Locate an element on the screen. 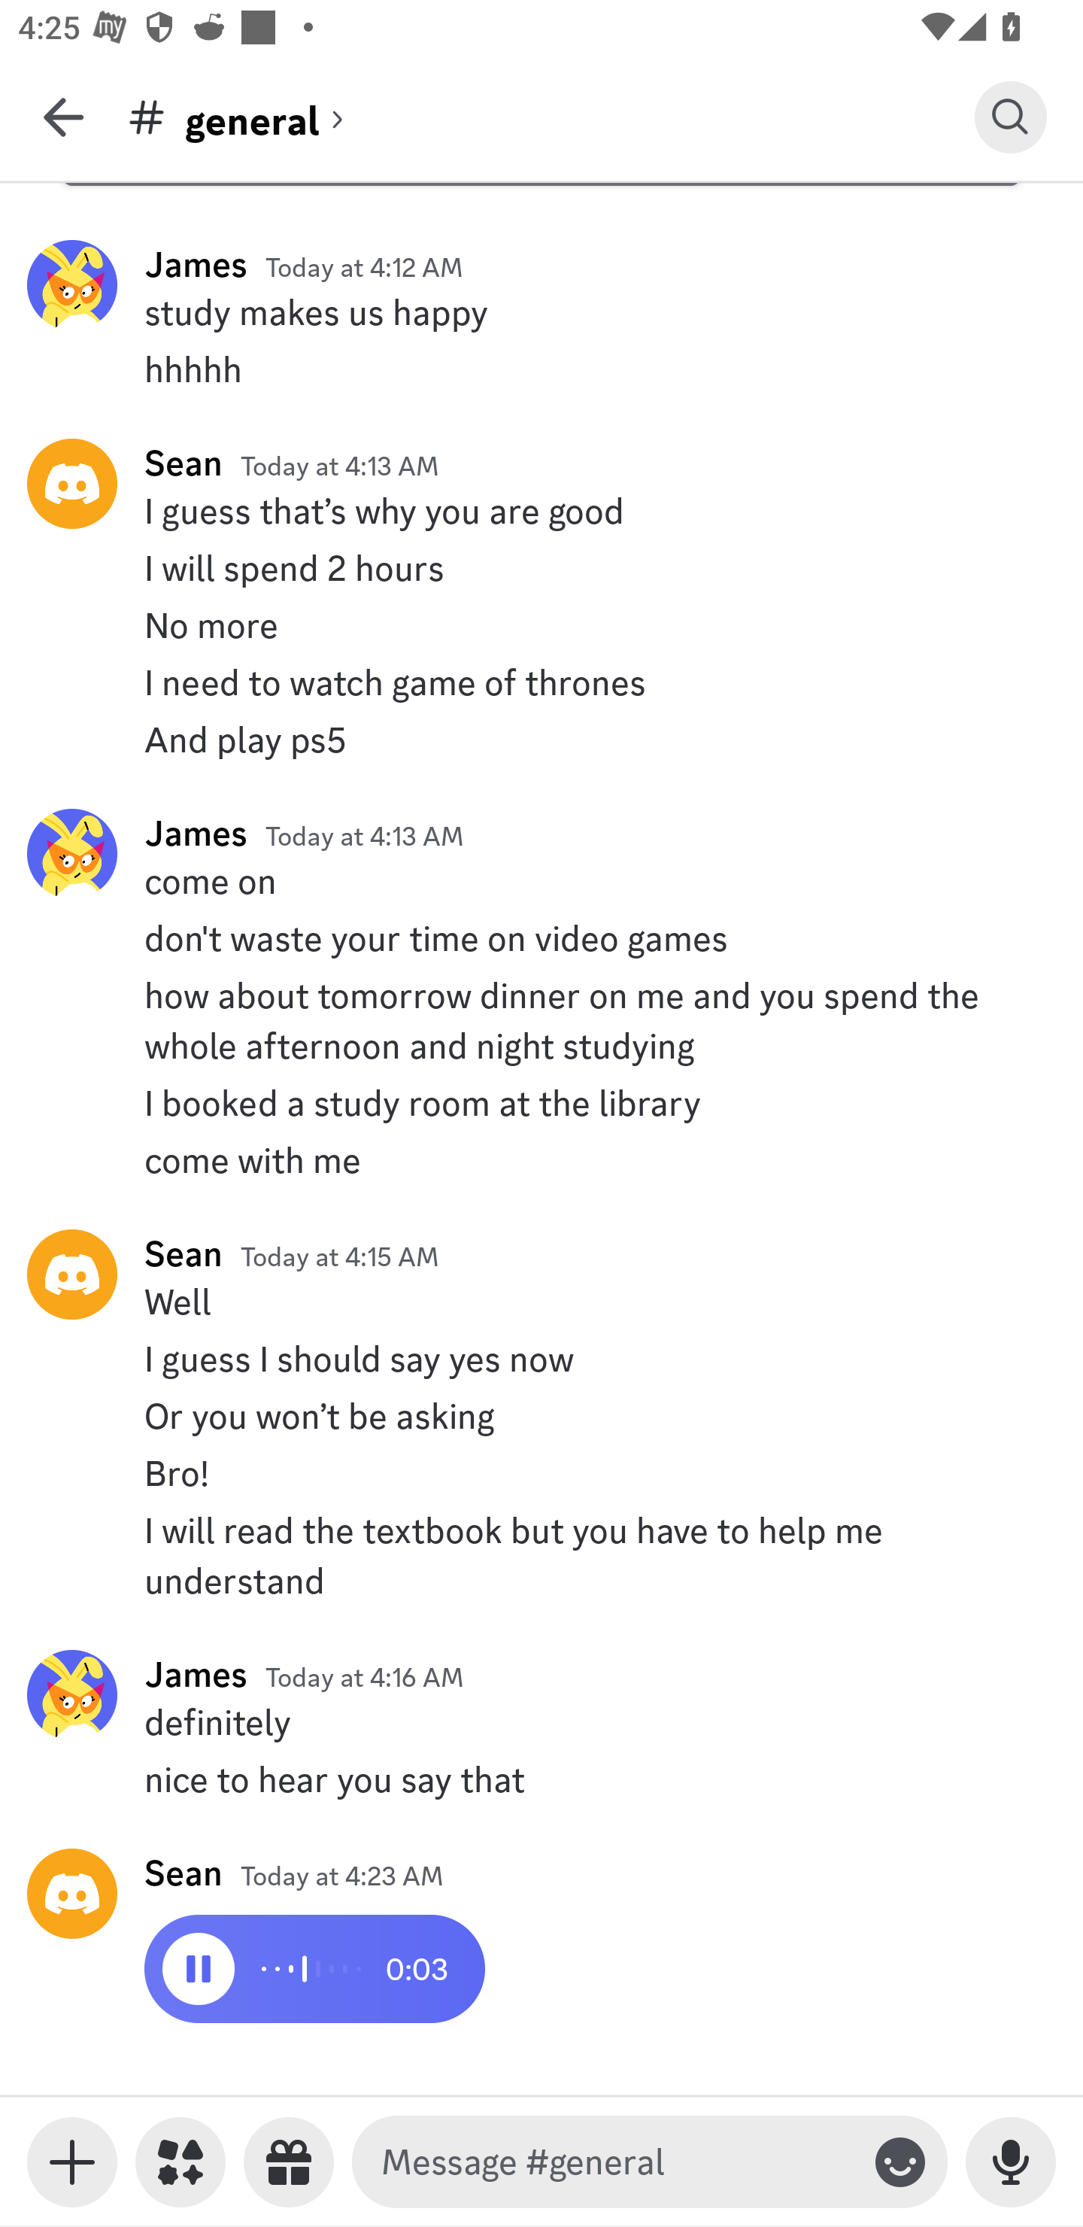  Record Voice Message is located at coordinates (1011, 2162).